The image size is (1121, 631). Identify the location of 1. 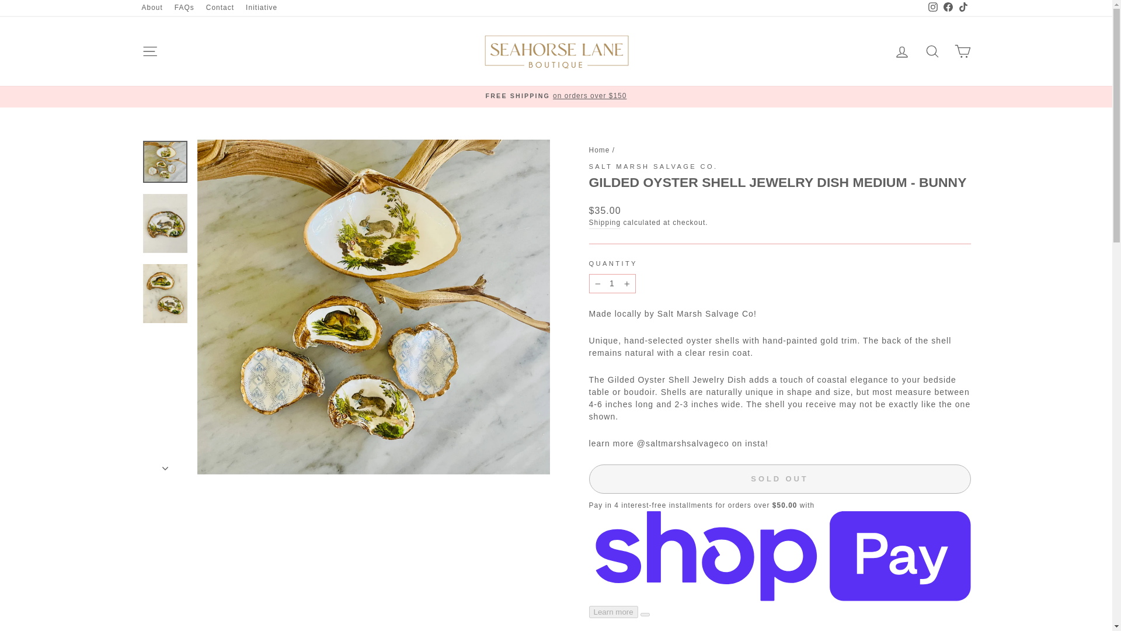
(612, 283).